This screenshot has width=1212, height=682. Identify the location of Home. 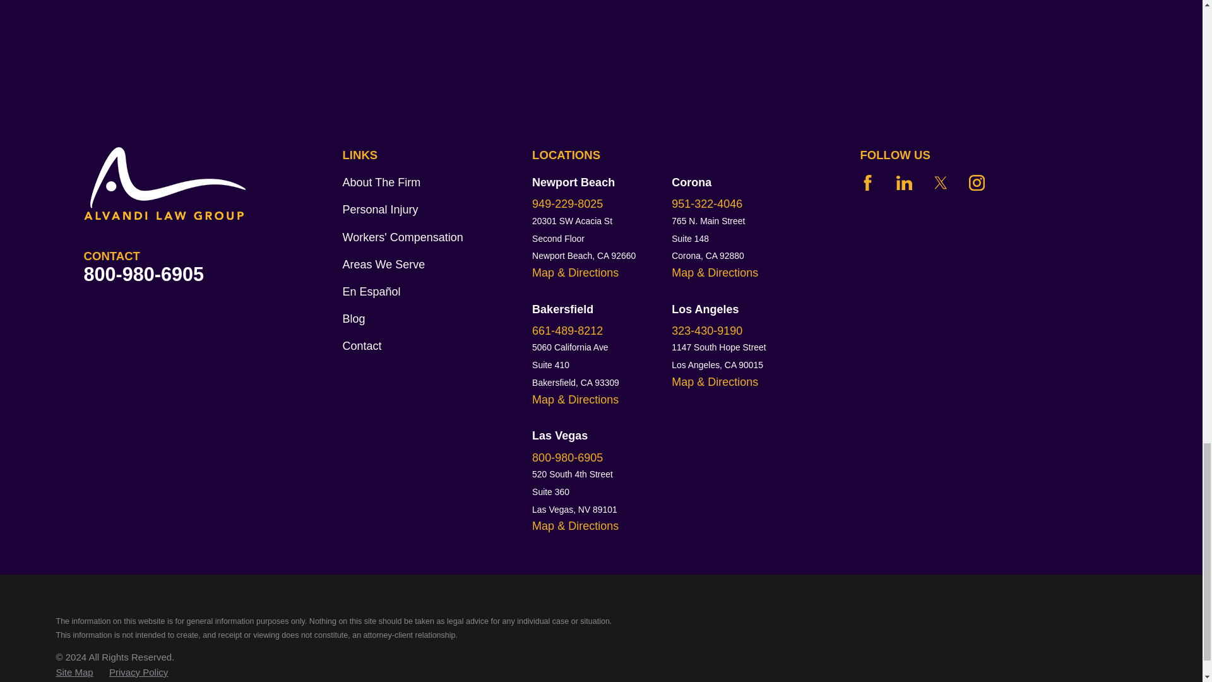
(194, 183).